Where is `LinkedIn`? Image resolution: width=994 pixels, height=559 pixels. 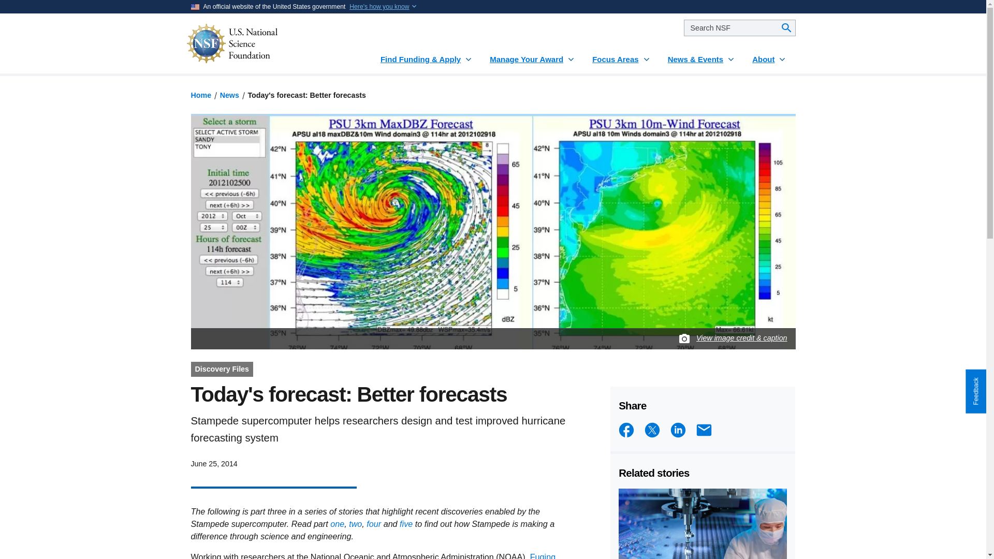
LinkedIn is located at coordinates (678, 430).